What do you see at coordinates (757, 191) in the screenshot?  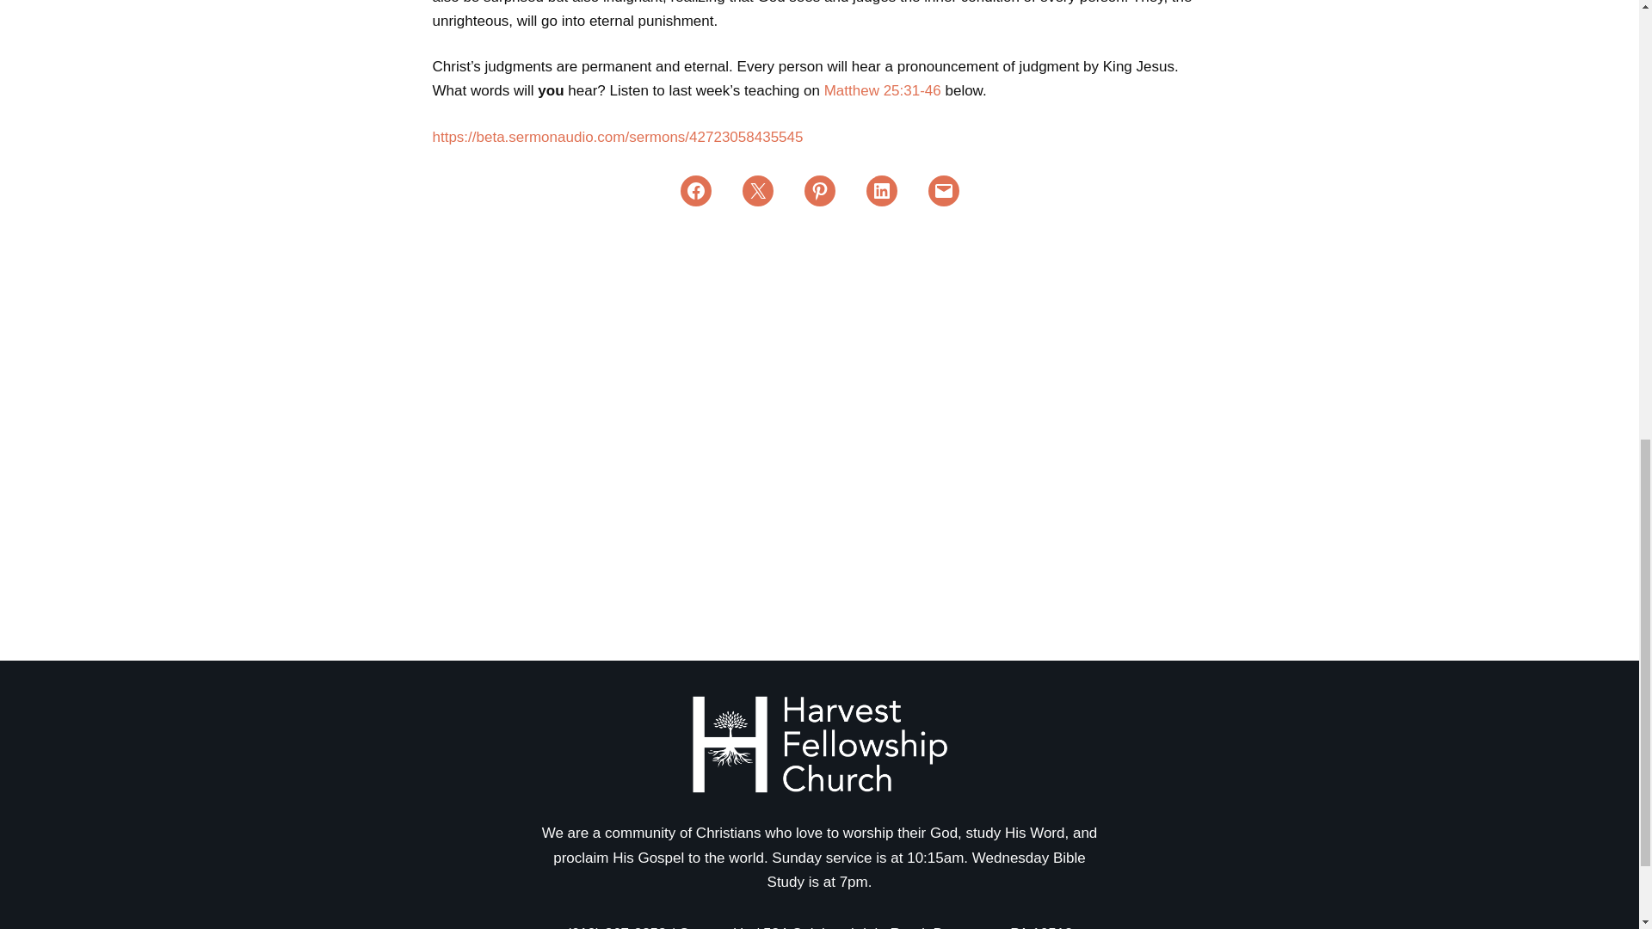 I see `Email this Page` at bounding box center [757, 191].